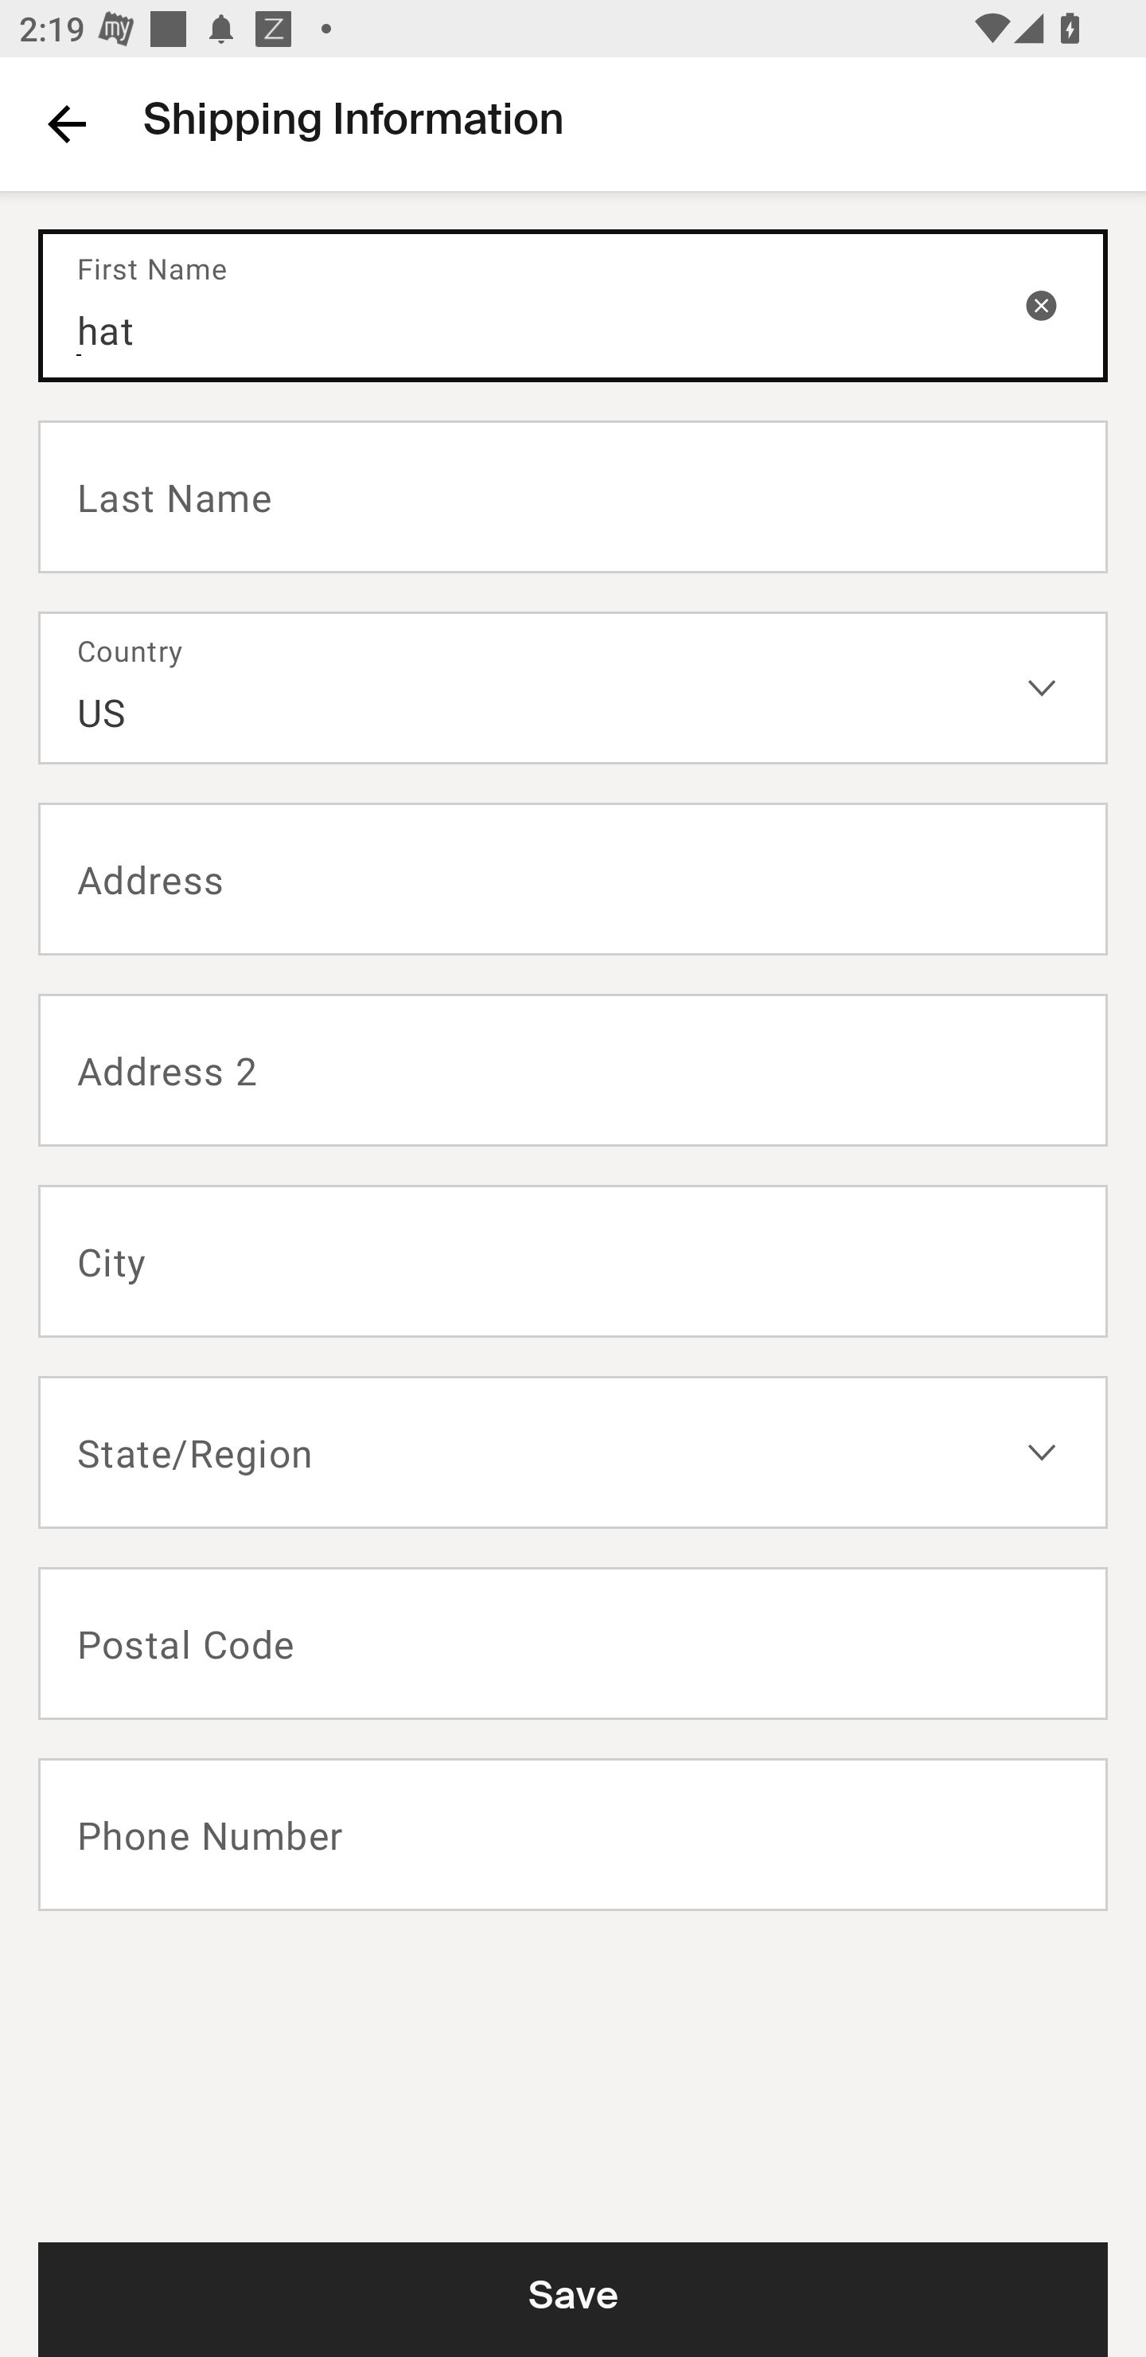 The image size is (1146, 2357). I want to click on Address 2, so click(573, 1070).